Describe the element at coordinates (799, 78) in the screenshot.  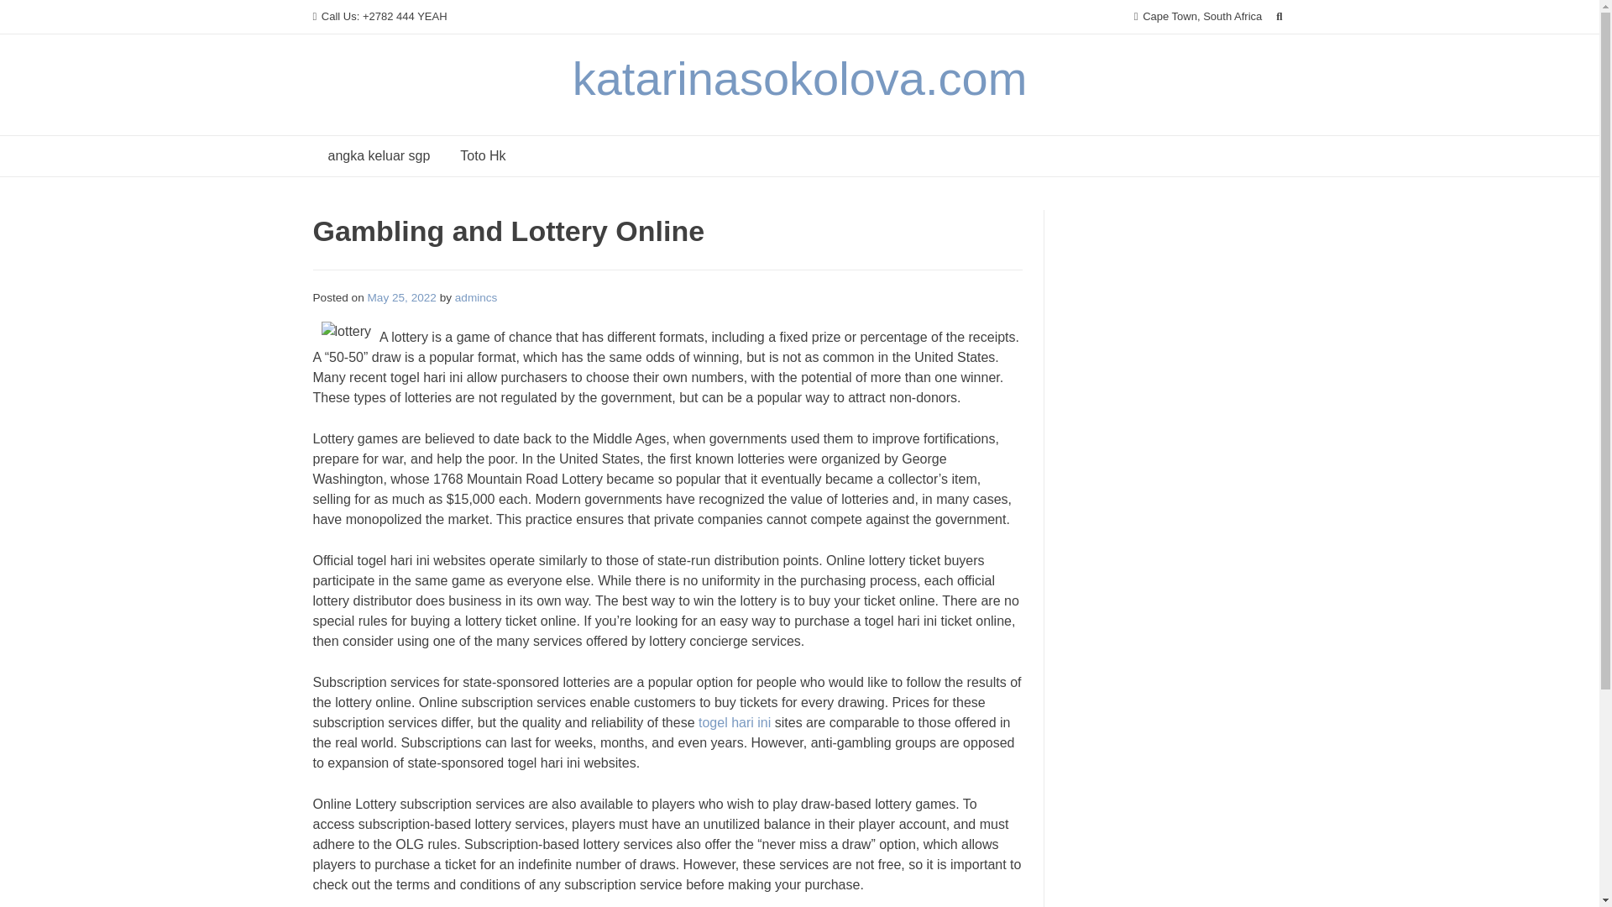
I see `katarinasokolova.com` at that location.